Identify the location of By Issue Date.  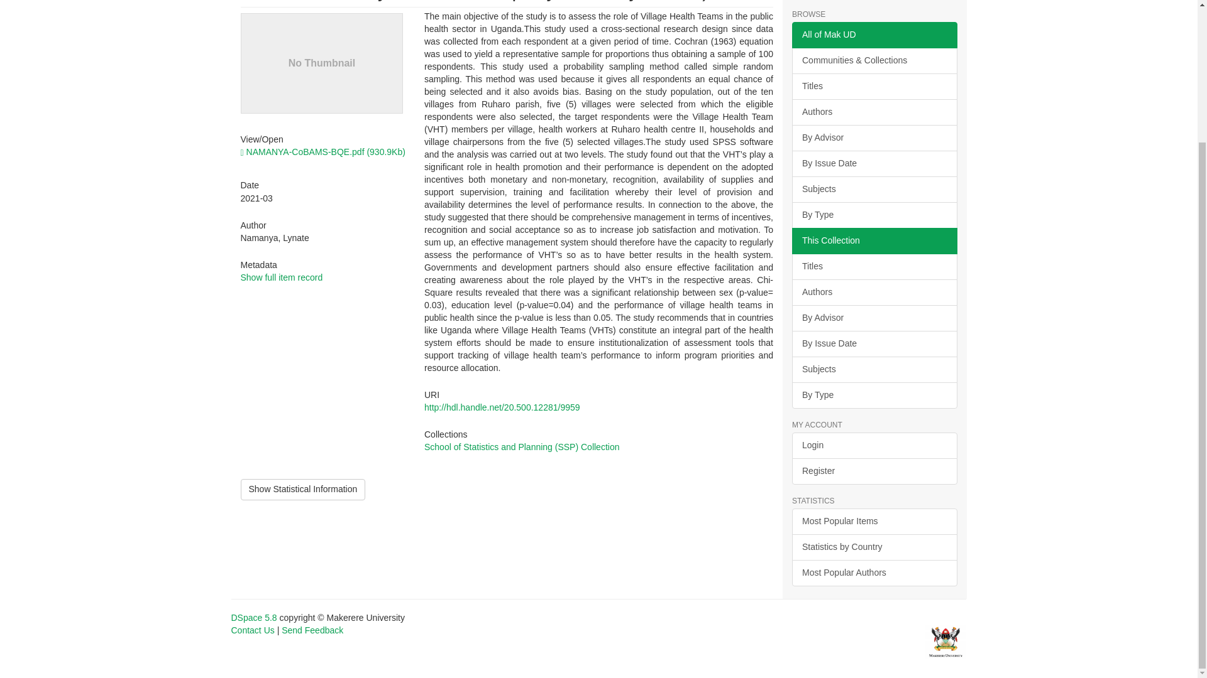
(874, 344).